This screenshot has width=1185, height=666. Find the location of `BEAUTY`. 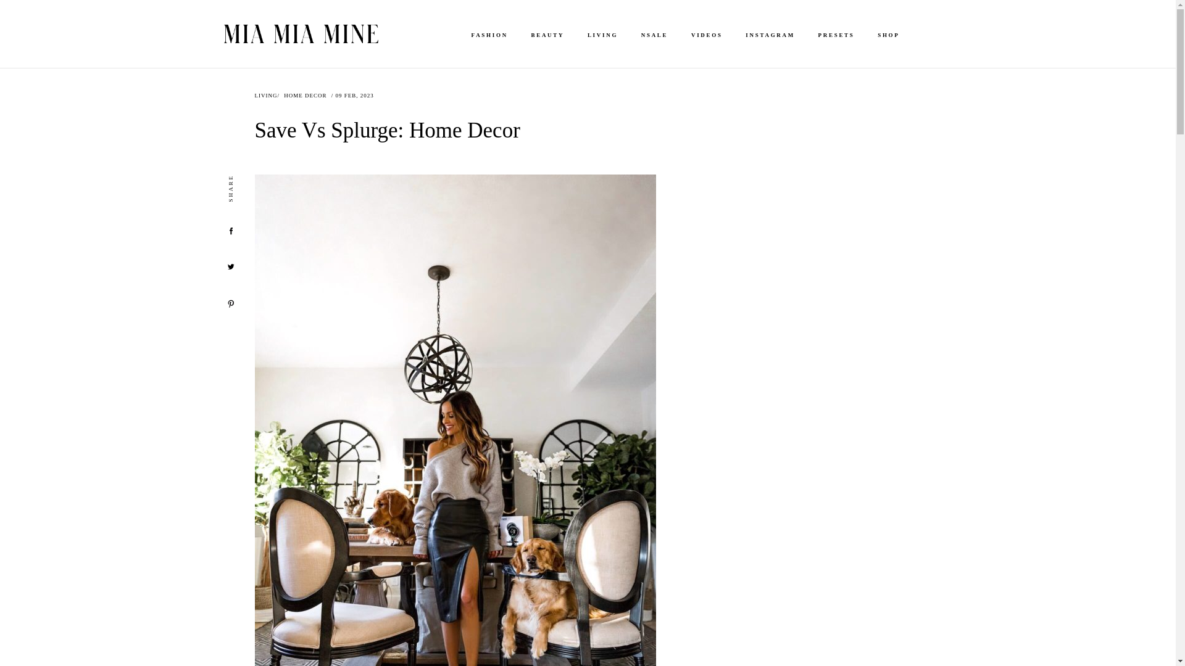

BEAUTY is located at coordinates (548, 35).